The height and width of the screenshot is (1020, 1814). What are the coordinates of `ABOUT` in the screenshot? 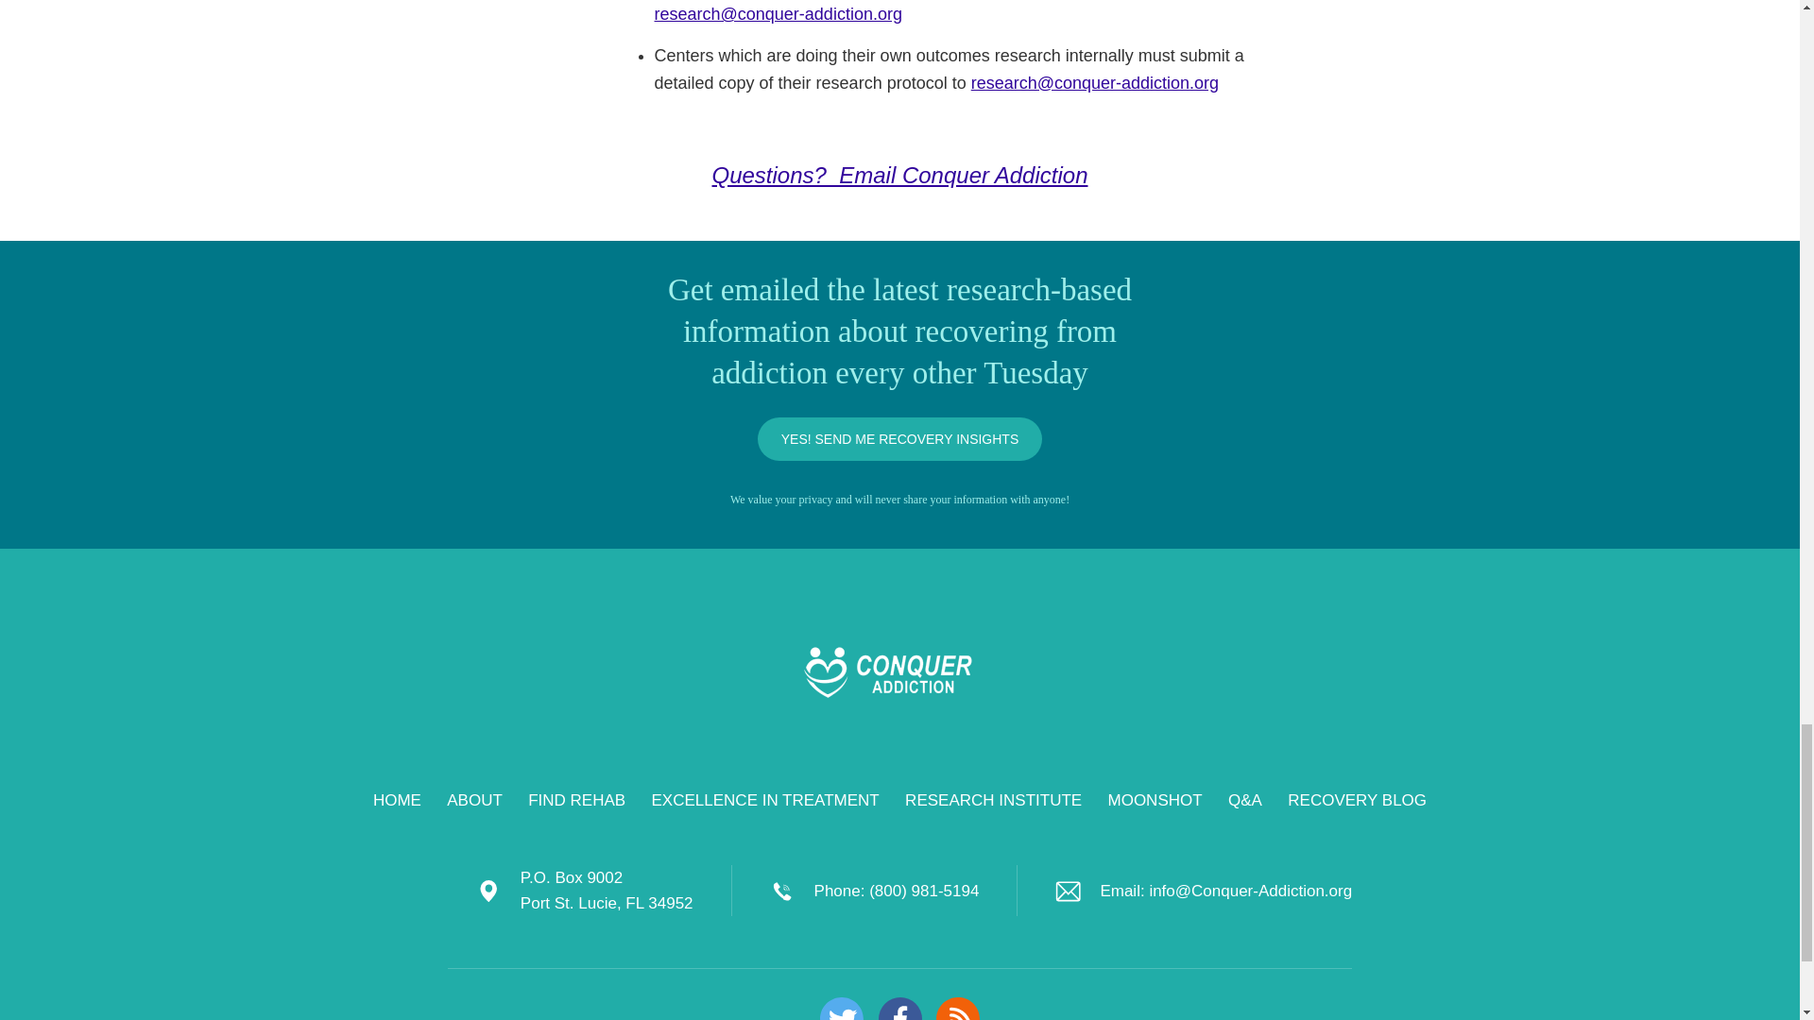 It's located at (474, 801).